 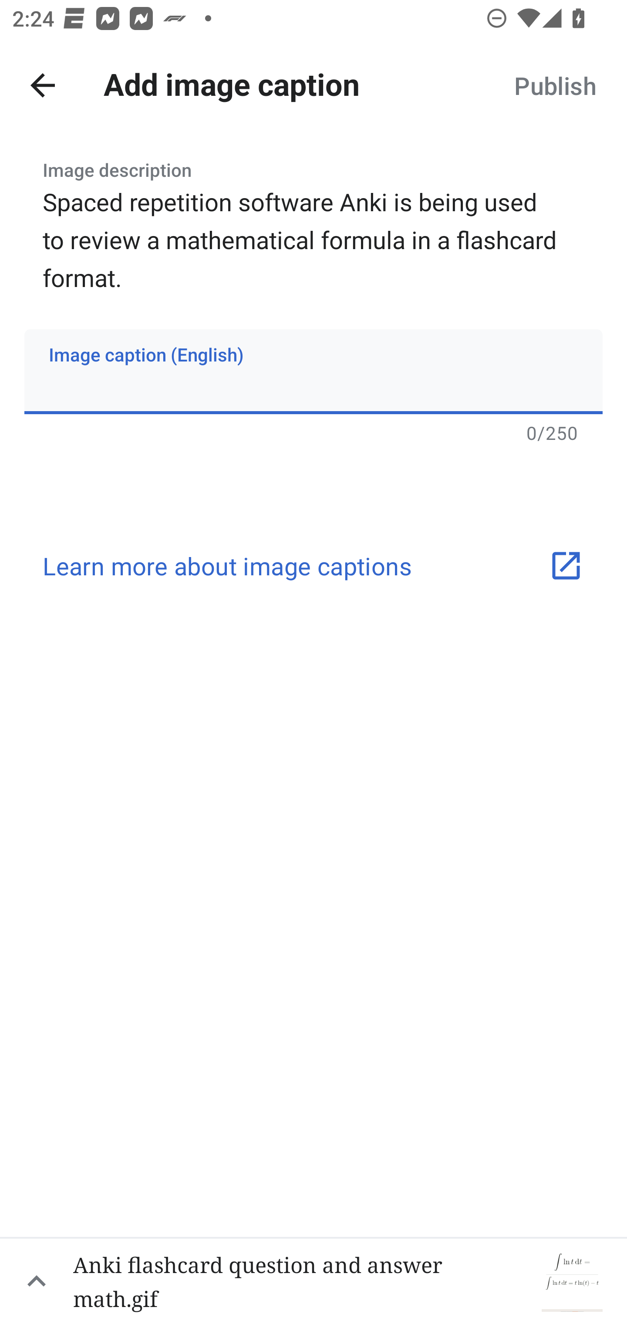 What do you see at coordinates (43, 85) in the screenshot?
I see `Cancel` at bounding box center [43, 85].